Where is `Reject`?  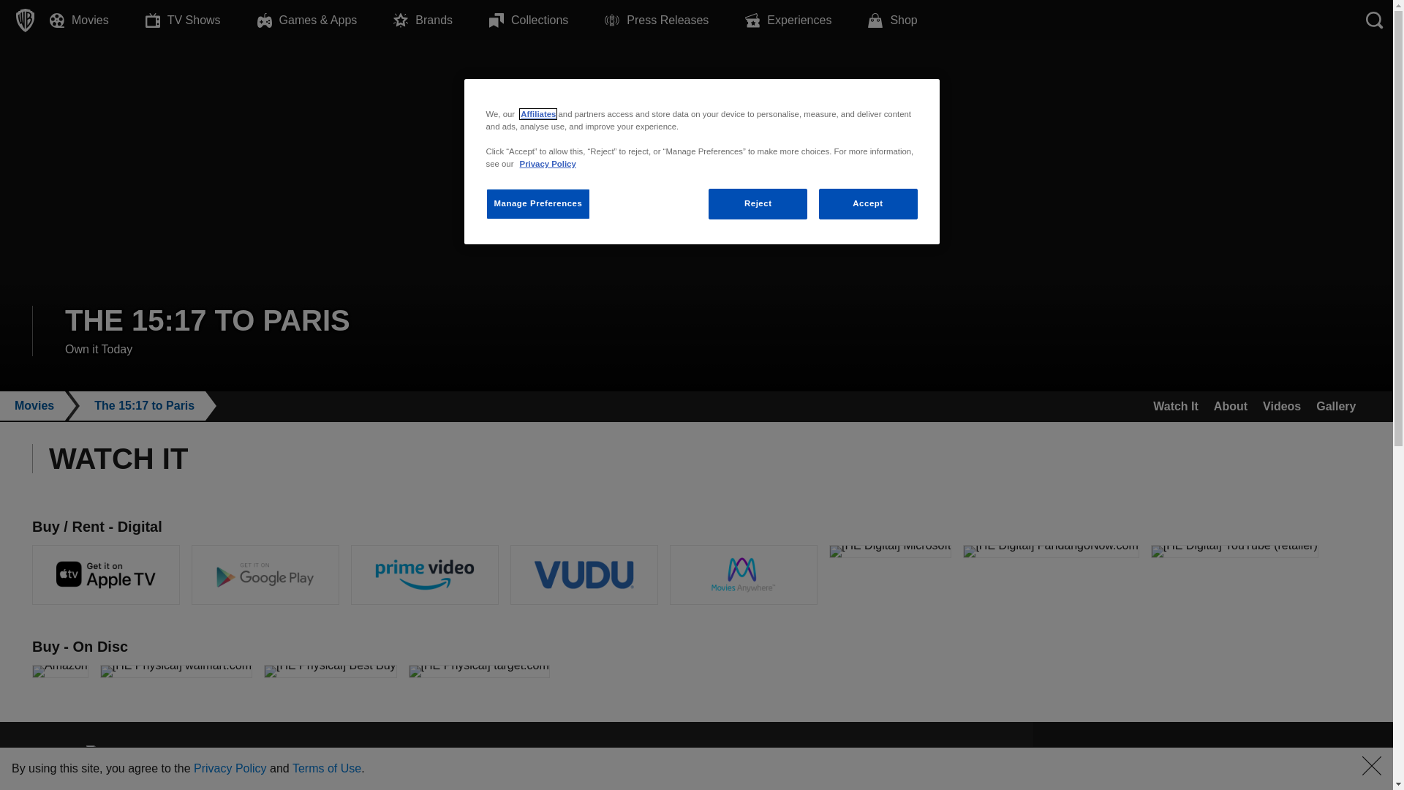
Reject is located at coordinates (758, 204).